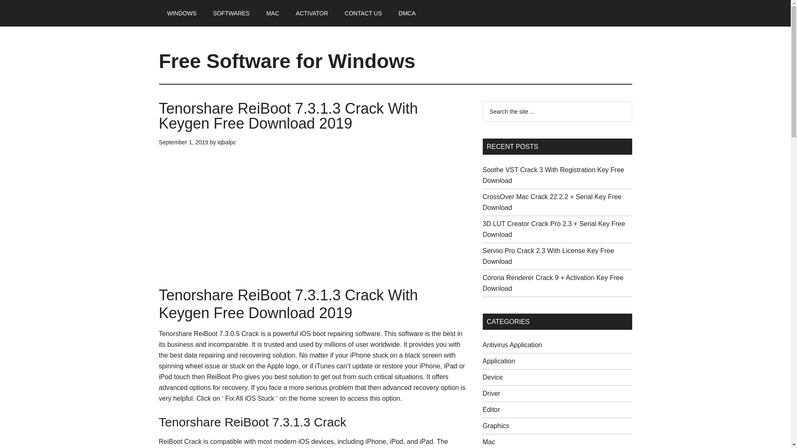 Image resolution: width=797 pixels, height=448 pixels. What do you see at coordinates (272, 13) in the screenshot?
I see `MAC` at bounding box center [272, 13].